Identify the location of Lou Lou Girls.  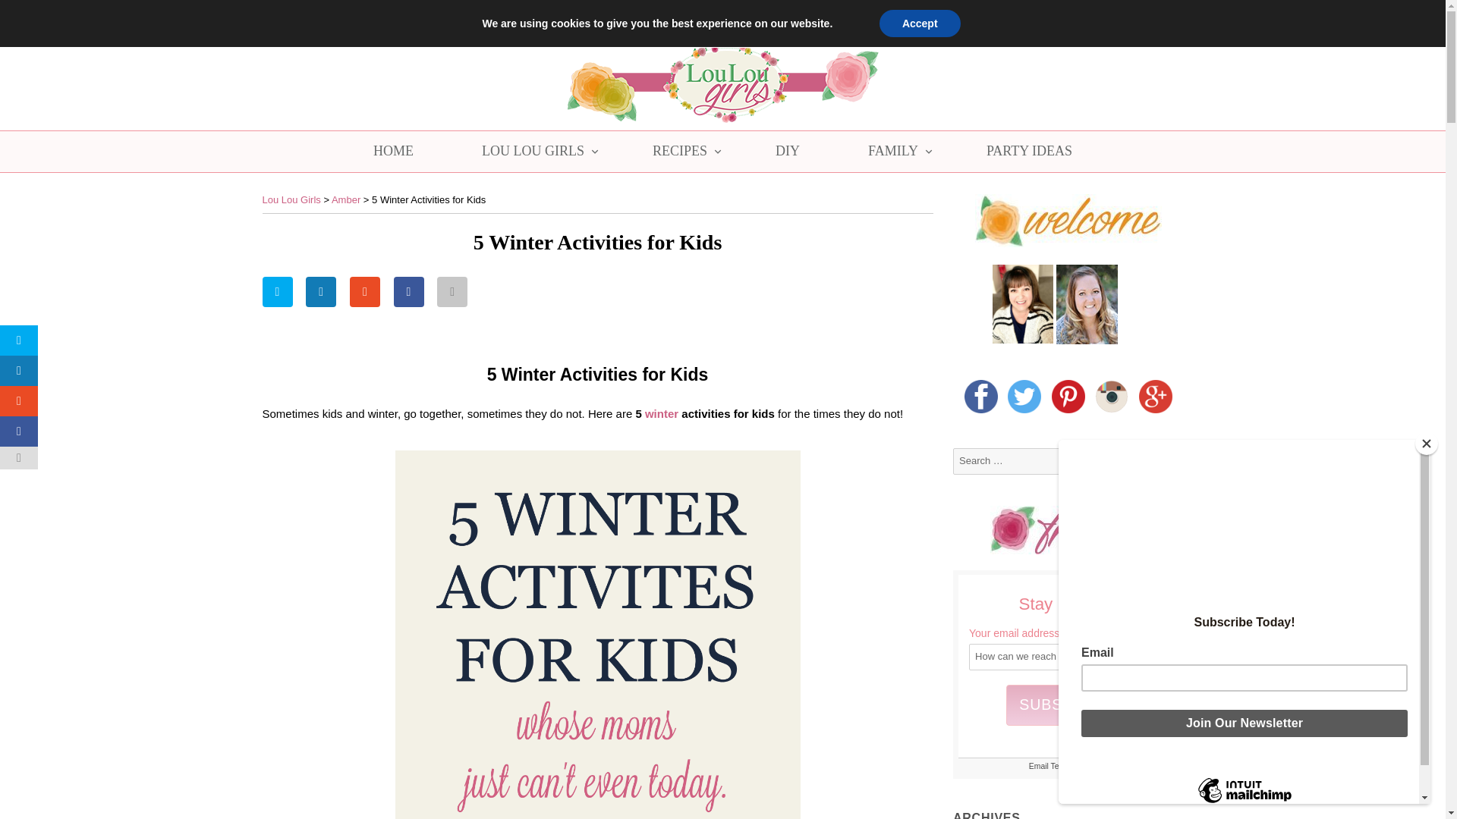
(291, 199).